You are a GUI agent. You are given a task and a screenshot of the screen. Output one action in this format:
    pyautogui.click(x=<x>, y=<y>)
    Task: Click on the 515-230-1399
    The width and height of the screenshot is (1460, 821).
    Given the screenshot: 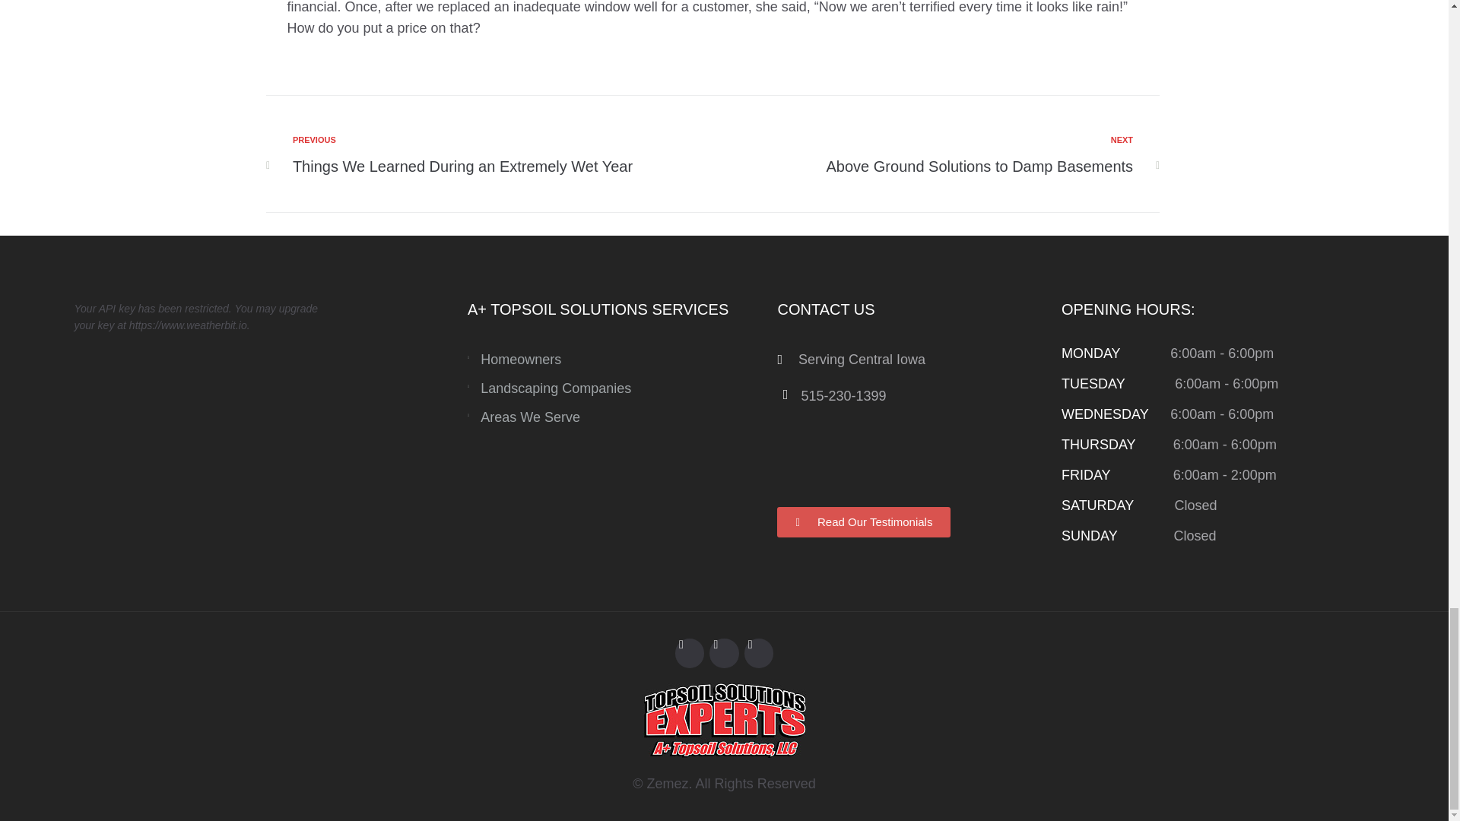 What is the action you would take?
    pyautogui.click(x=831, y=395)
    